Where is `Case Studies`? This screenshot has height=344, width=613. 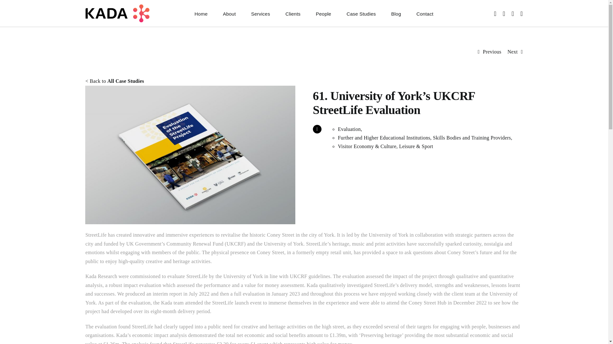
Case Studies is located at coordinates (361, 13).